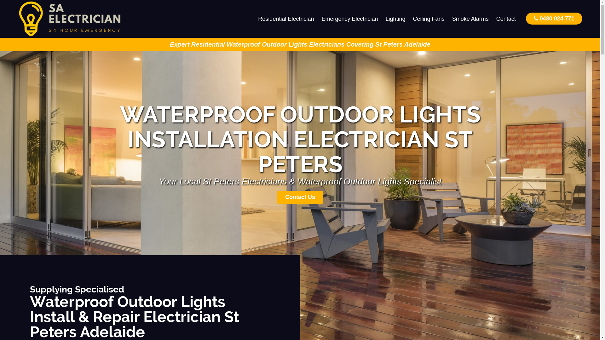 This screenshot has width=605, height=340. Describe the element at coordinates (554, 18) in the screenshot. I see `0480 024 771` at that location.